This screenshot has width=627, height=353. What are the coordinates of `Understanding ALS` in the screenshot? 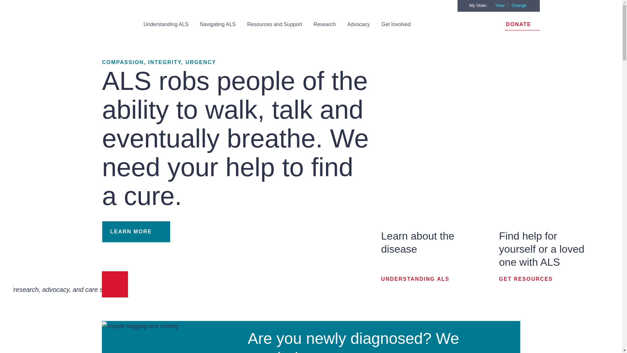 It's located at (166, 25).